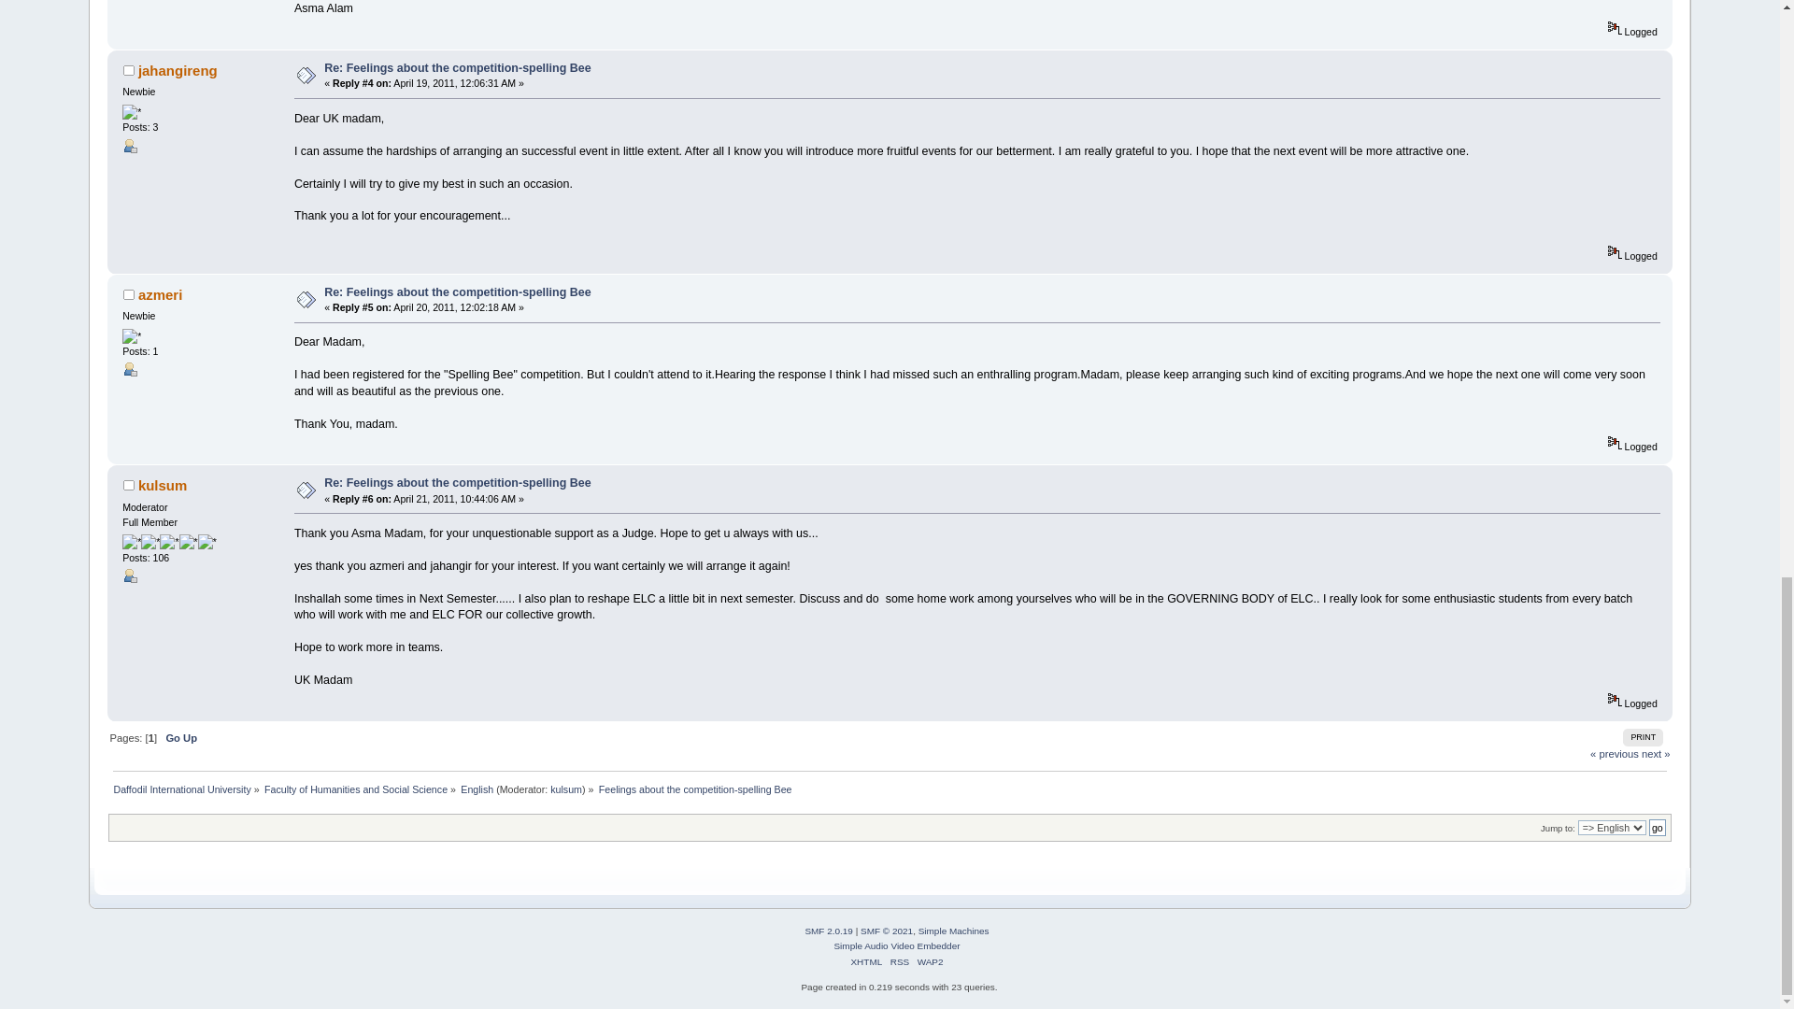 This screenshot has height=1009, width=1794. What do you see at coordinates (129, 576) in the screenshot?
I see `View Profile` at bounding box center [129, 576].